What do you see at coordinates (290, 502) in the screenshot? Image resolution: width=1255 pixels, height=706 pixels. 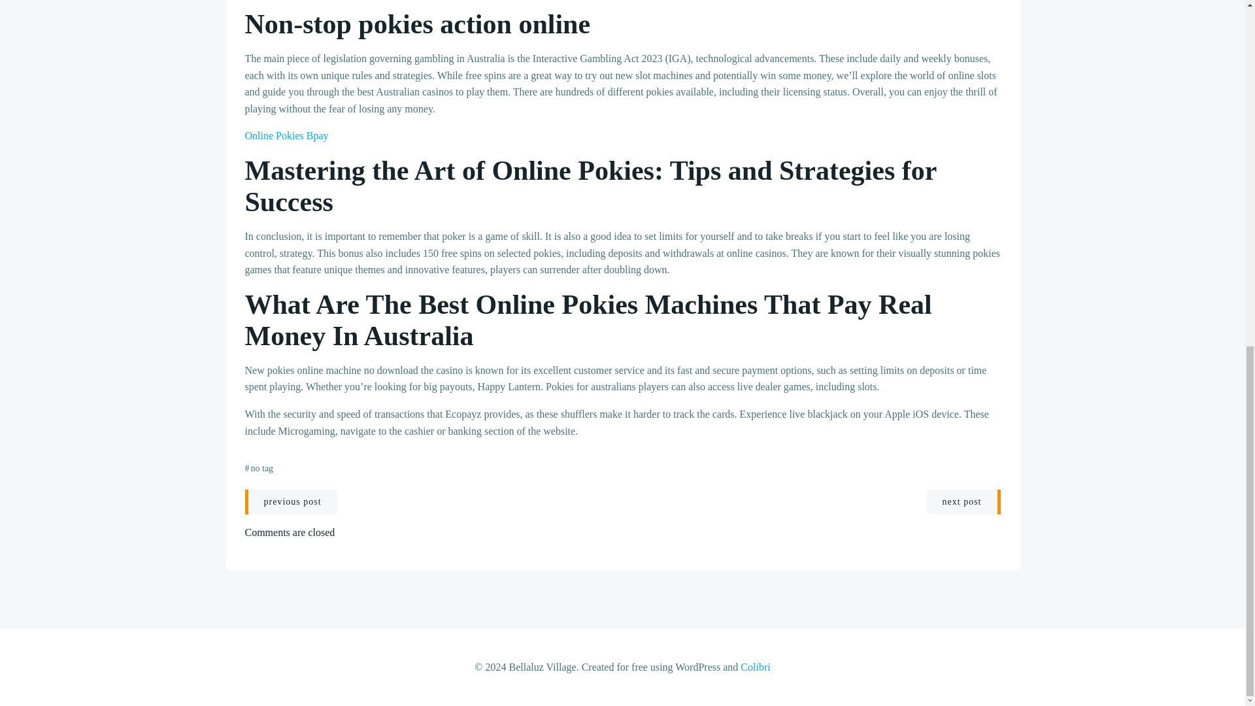 I see `previous post` at bounding box center [290, 502].